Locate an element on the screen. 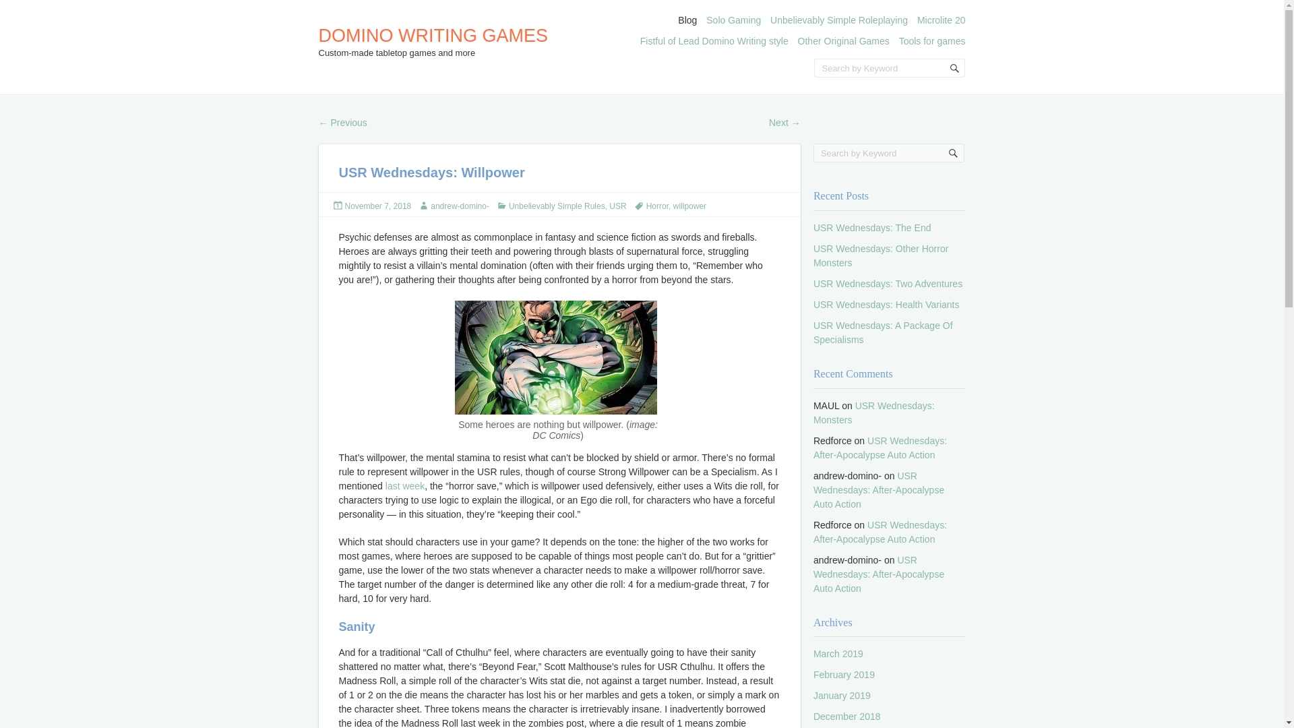 Image resolution: width=1294 pixels, height=728 pixels. USR Wednesdays: Willpower is located at coordinates (556, 357).